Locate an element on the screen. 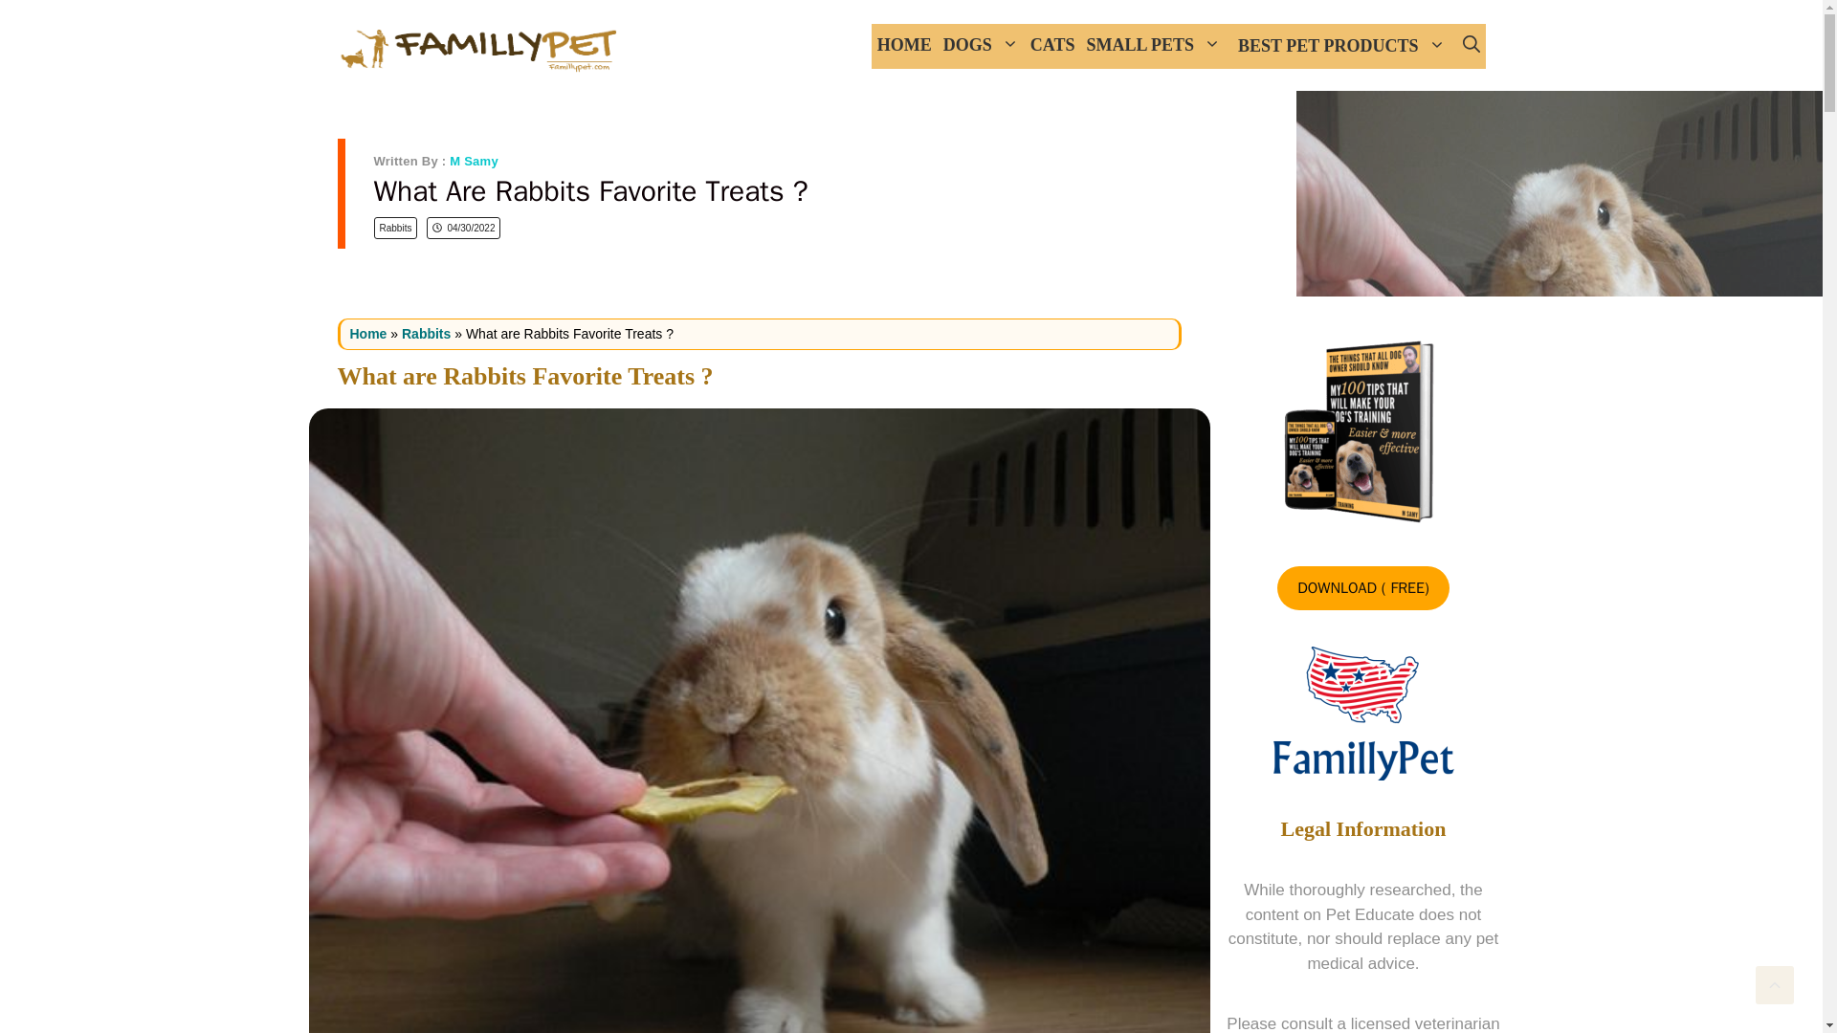  DOGS is located at coordinates (981, 45).